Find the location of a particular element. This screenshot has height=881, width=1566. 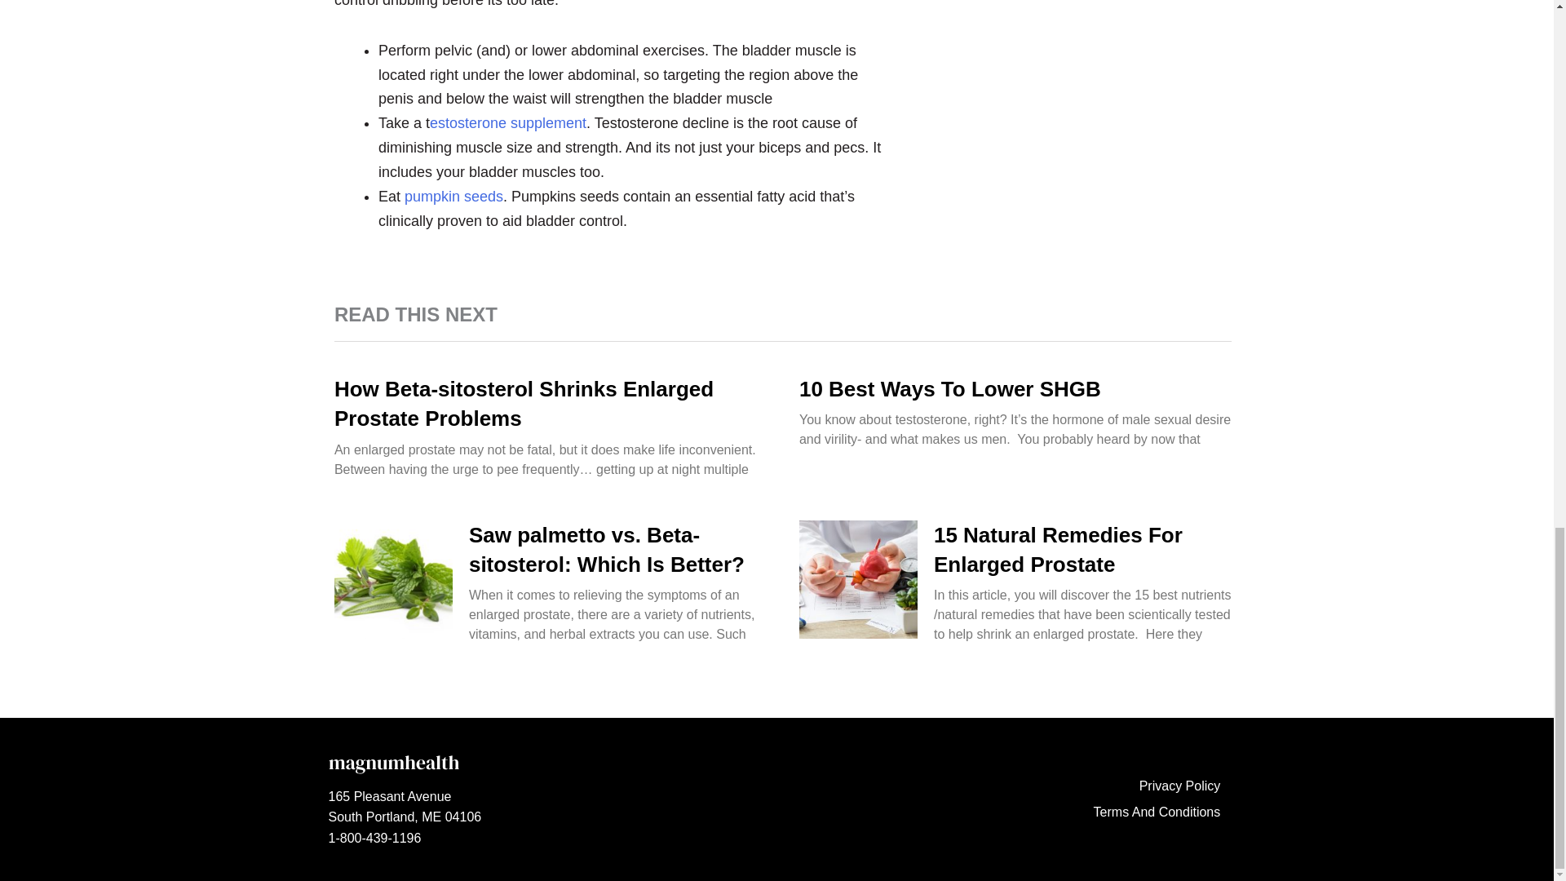

estosterone supplement is located at coordinates (507, 122).